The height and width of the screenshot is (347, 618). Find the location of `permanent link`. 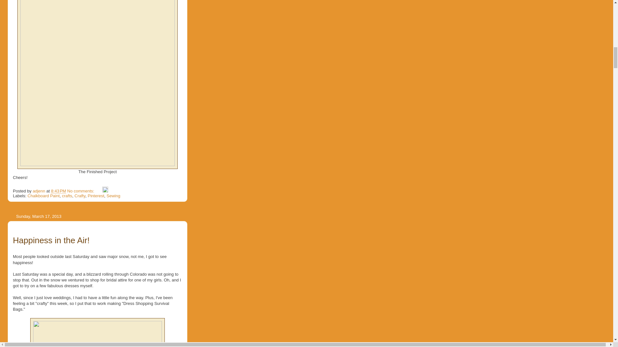

permanent link is located at coordinates (59, 191).